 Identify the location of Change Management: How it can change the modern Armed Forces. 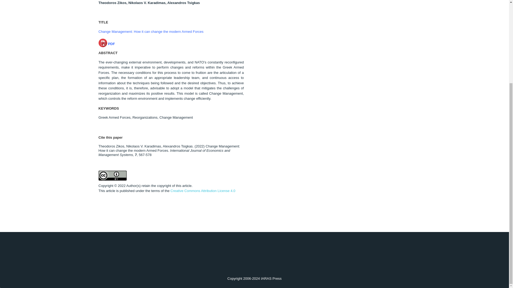
(151, 31).